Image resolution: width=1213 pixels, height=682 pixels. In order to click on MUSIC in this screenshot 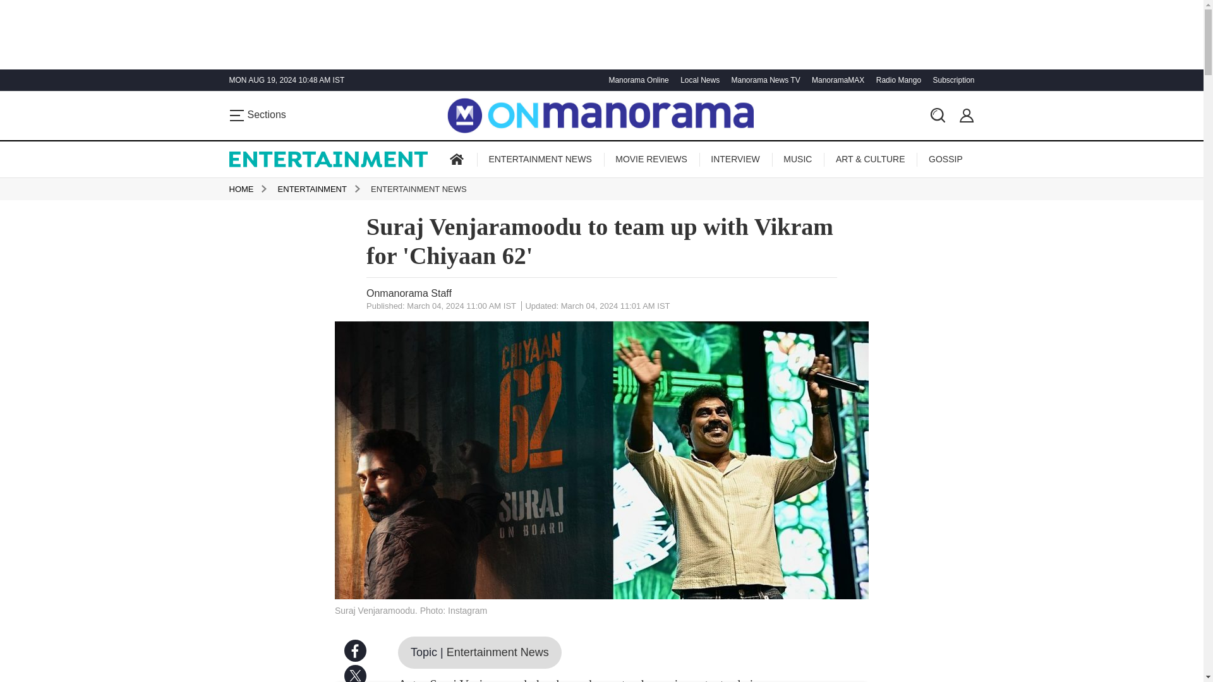, I will do `click(797, 159)`.